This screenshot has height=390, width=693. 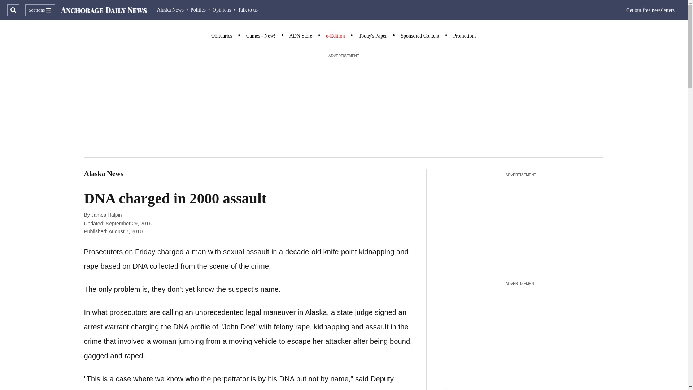 What do you see at coordinates (170, 10) in the screenshot?
I see `Alaska News` at bounding box center [170, 10].